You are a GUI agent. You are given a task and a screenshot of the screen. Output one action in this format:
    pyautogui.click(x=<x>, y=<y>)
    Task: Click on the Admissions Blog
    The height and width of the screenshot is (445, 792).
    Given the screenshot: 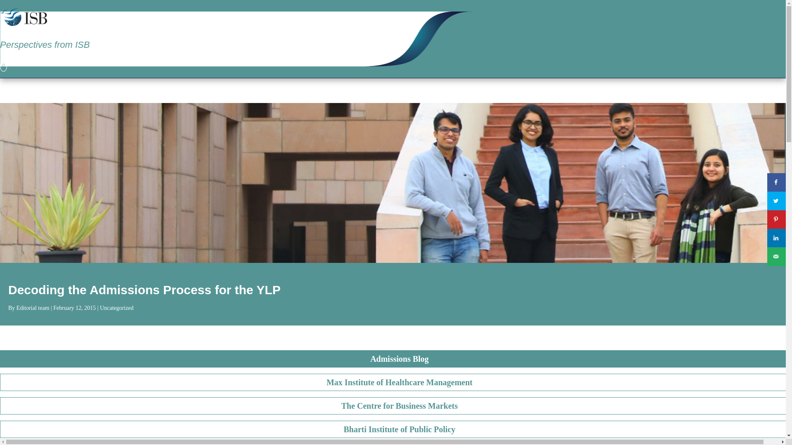 What is the action you would take?
    pyautogui.click(x=396, y=358)
    